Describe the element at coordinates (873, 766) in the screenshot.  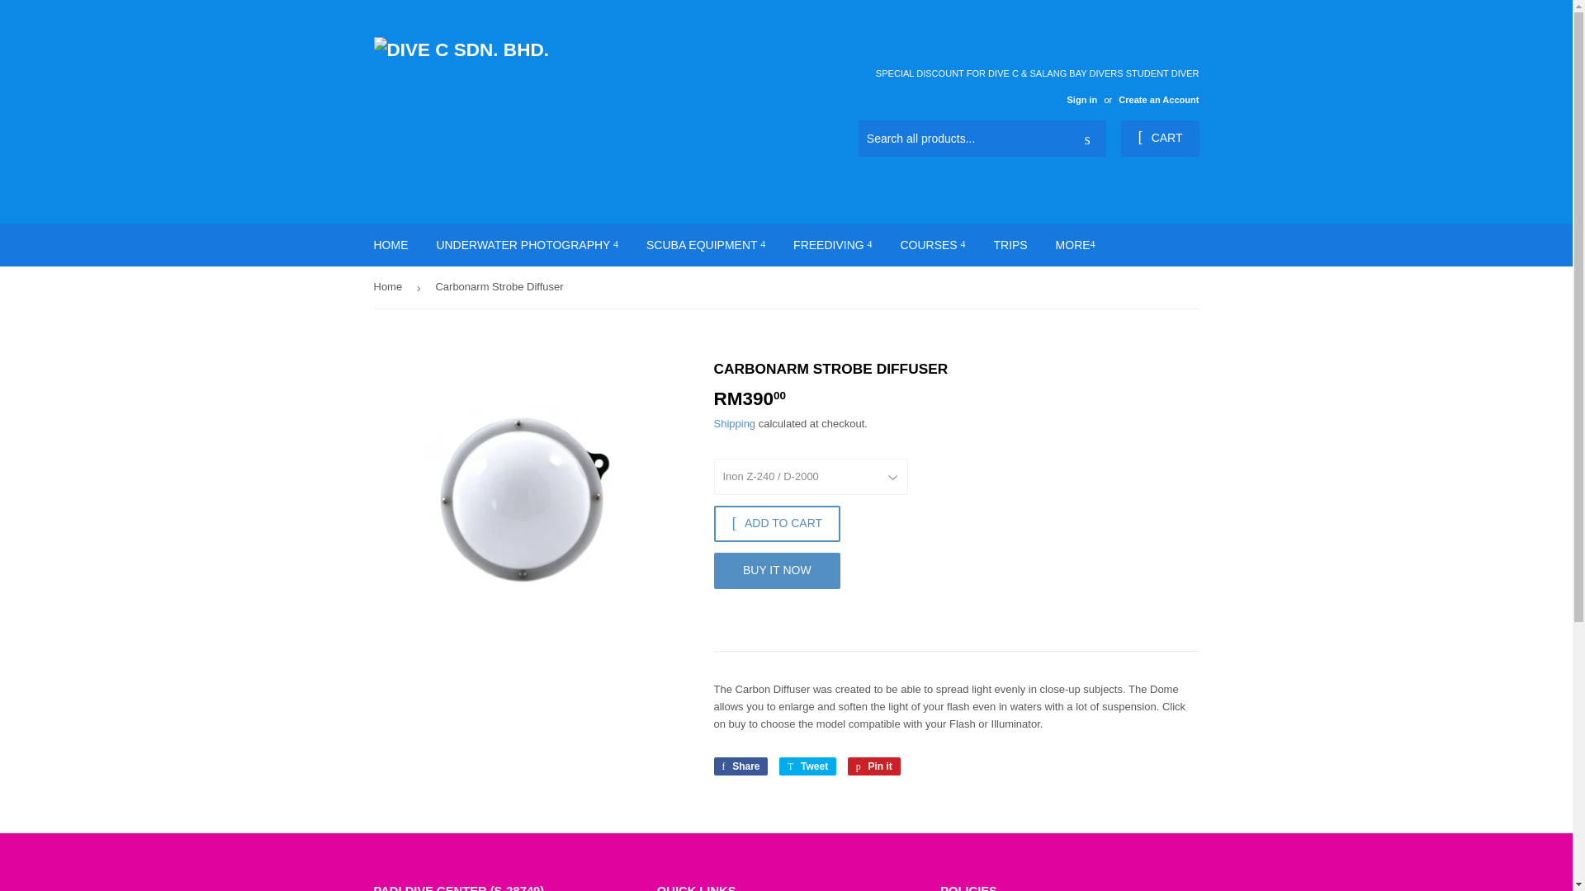
I see `Pin on Pinterest` at that location.